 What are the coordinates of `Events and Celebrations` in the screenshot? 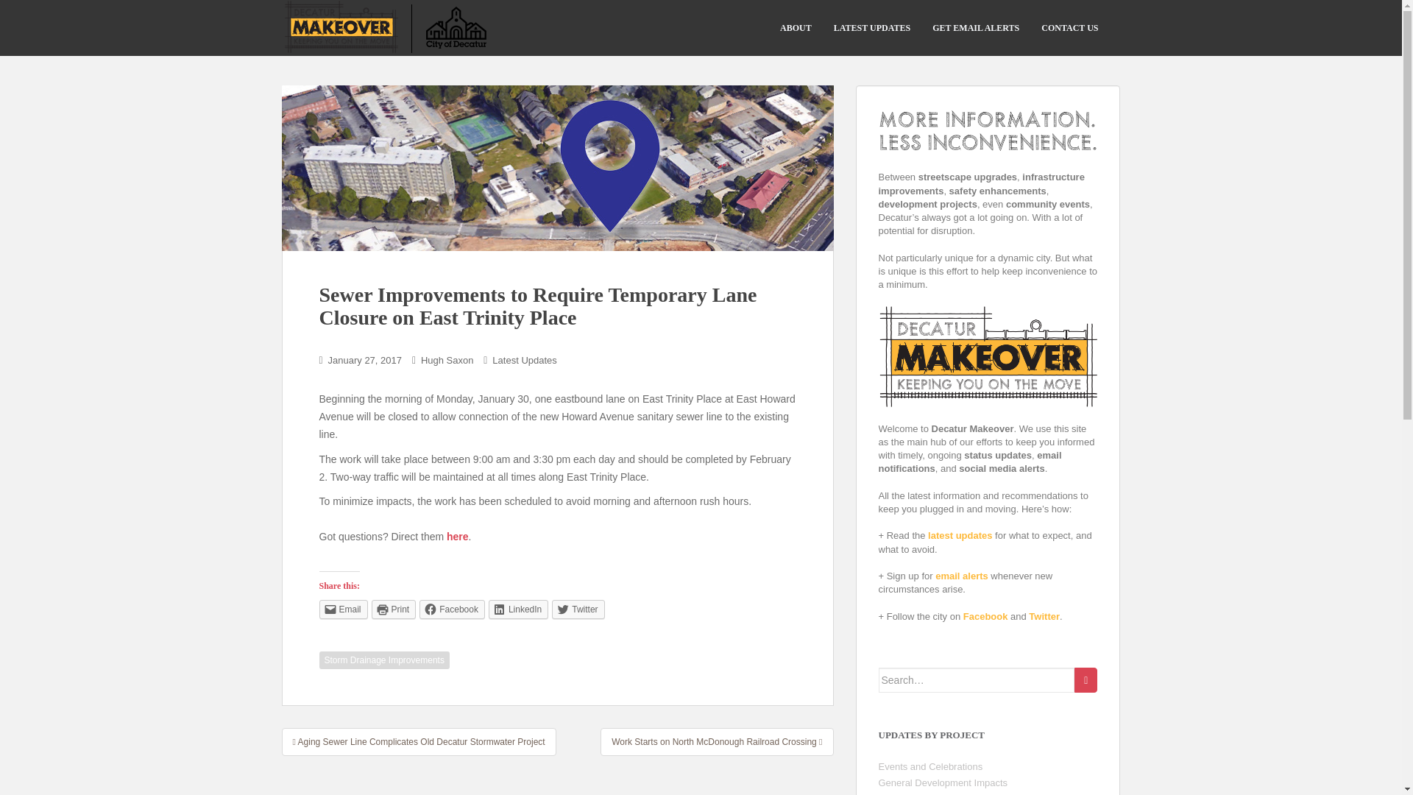 It's located at (931, 766).